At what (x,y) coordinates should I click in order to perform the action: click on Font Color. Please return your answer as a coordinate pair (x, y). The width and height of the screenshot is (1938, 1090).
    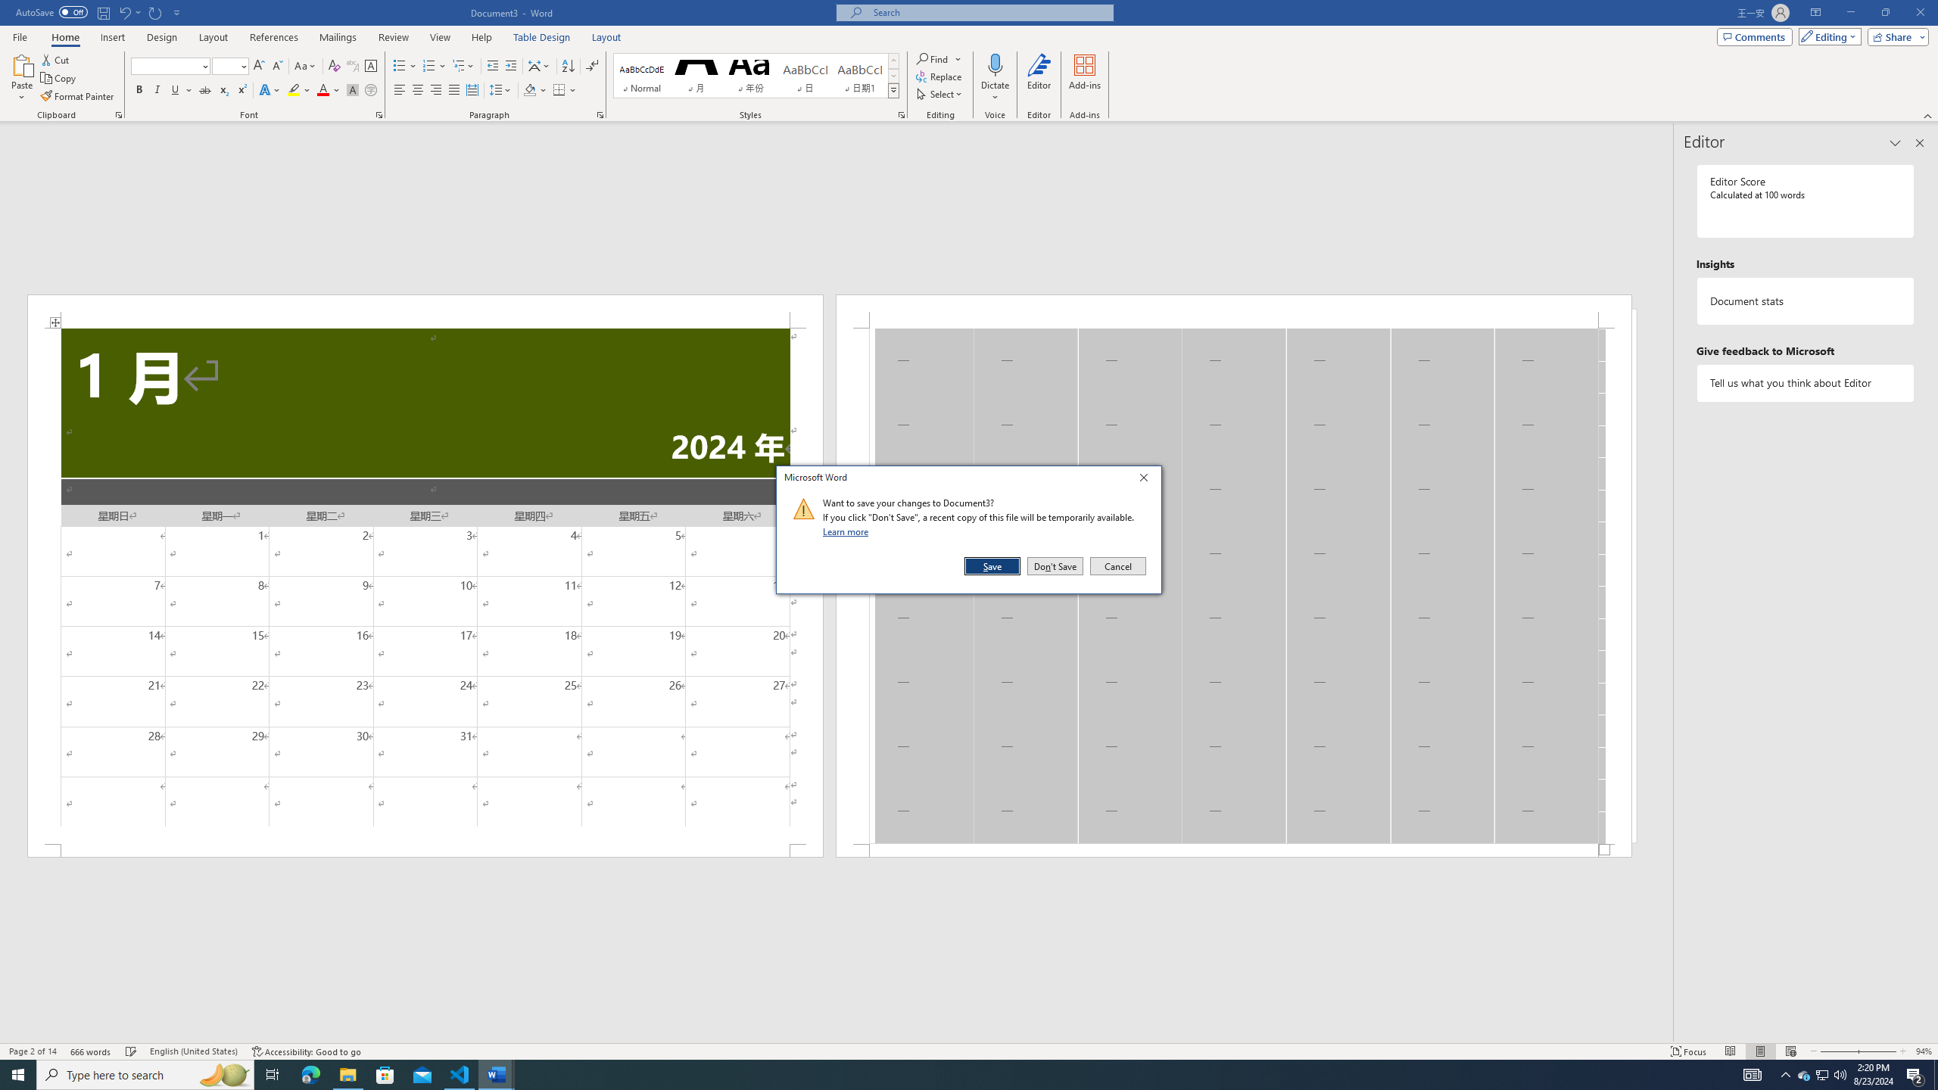
    Looking at the image, I should click on (329, 91).